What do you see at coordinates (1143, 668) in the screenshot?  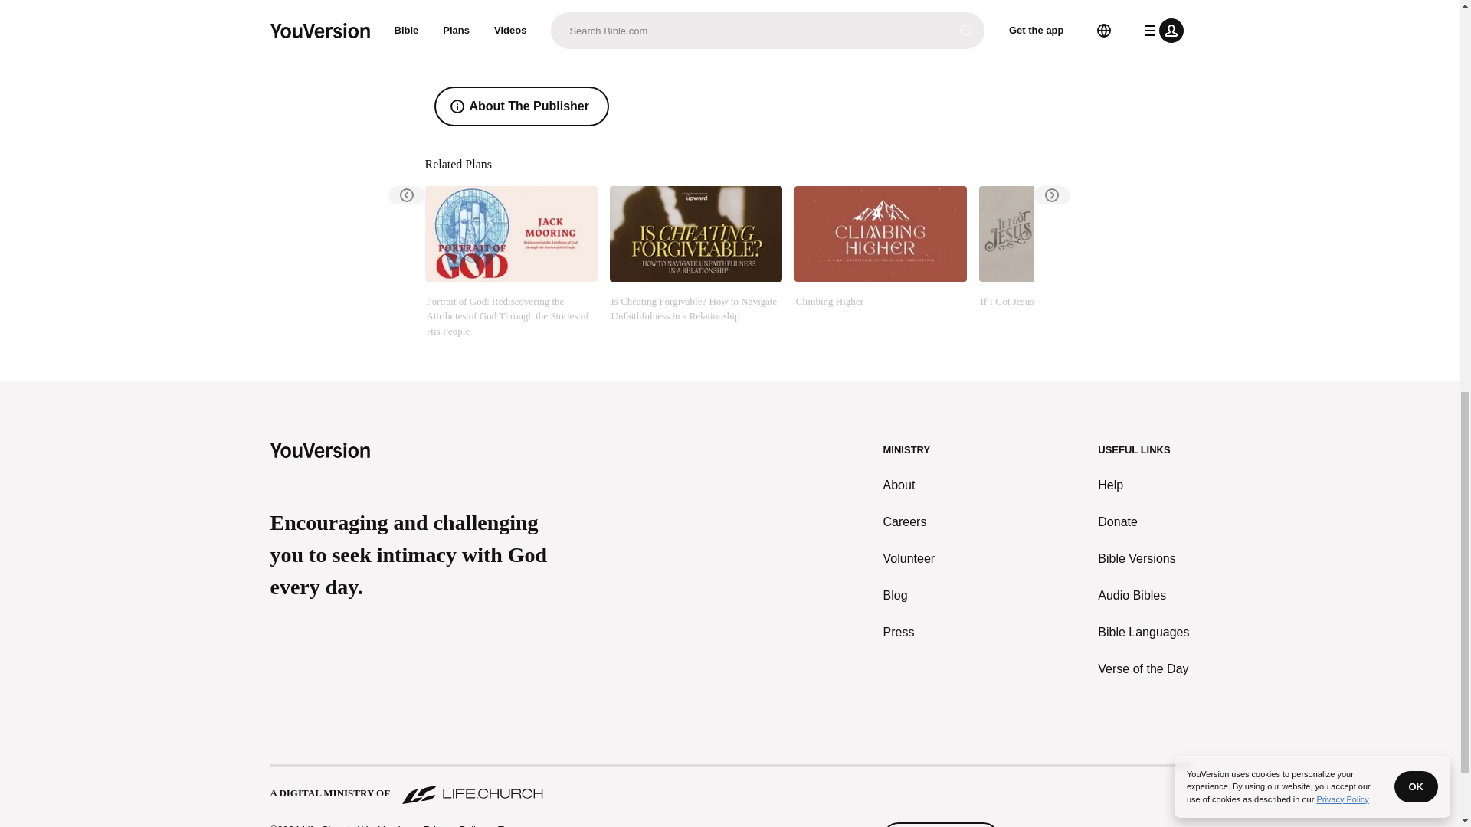 I see `Verse of the Day` at bounding box center [1143, 668].